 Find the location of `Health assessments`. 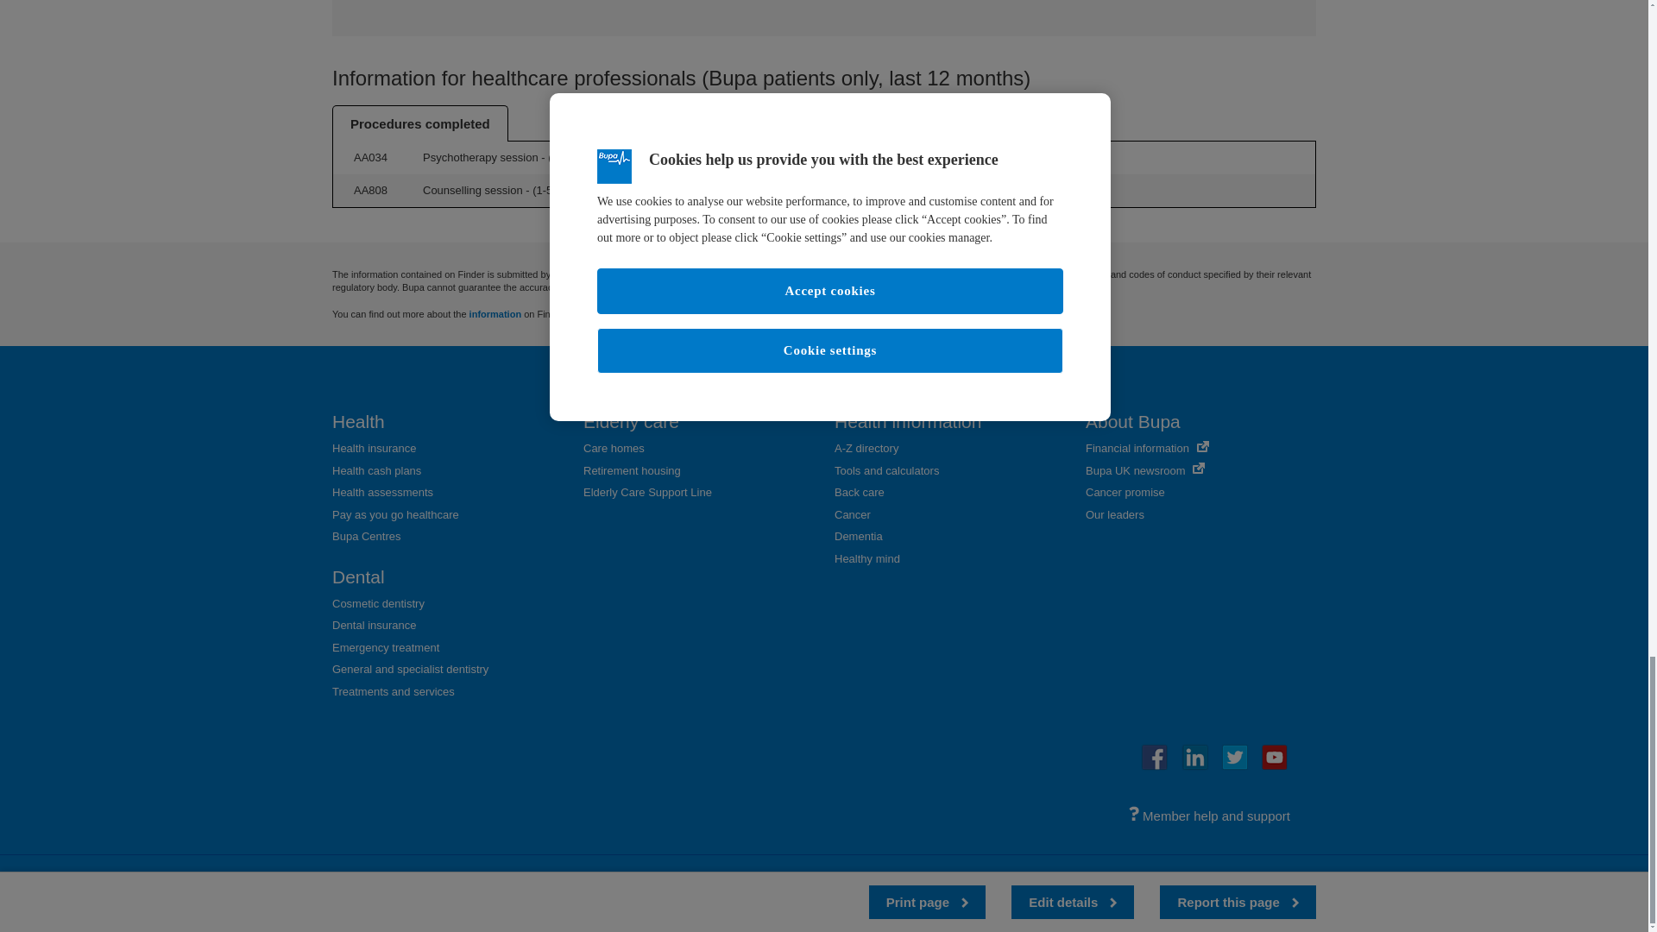

Health assessments is located at coordinates (382, 492).